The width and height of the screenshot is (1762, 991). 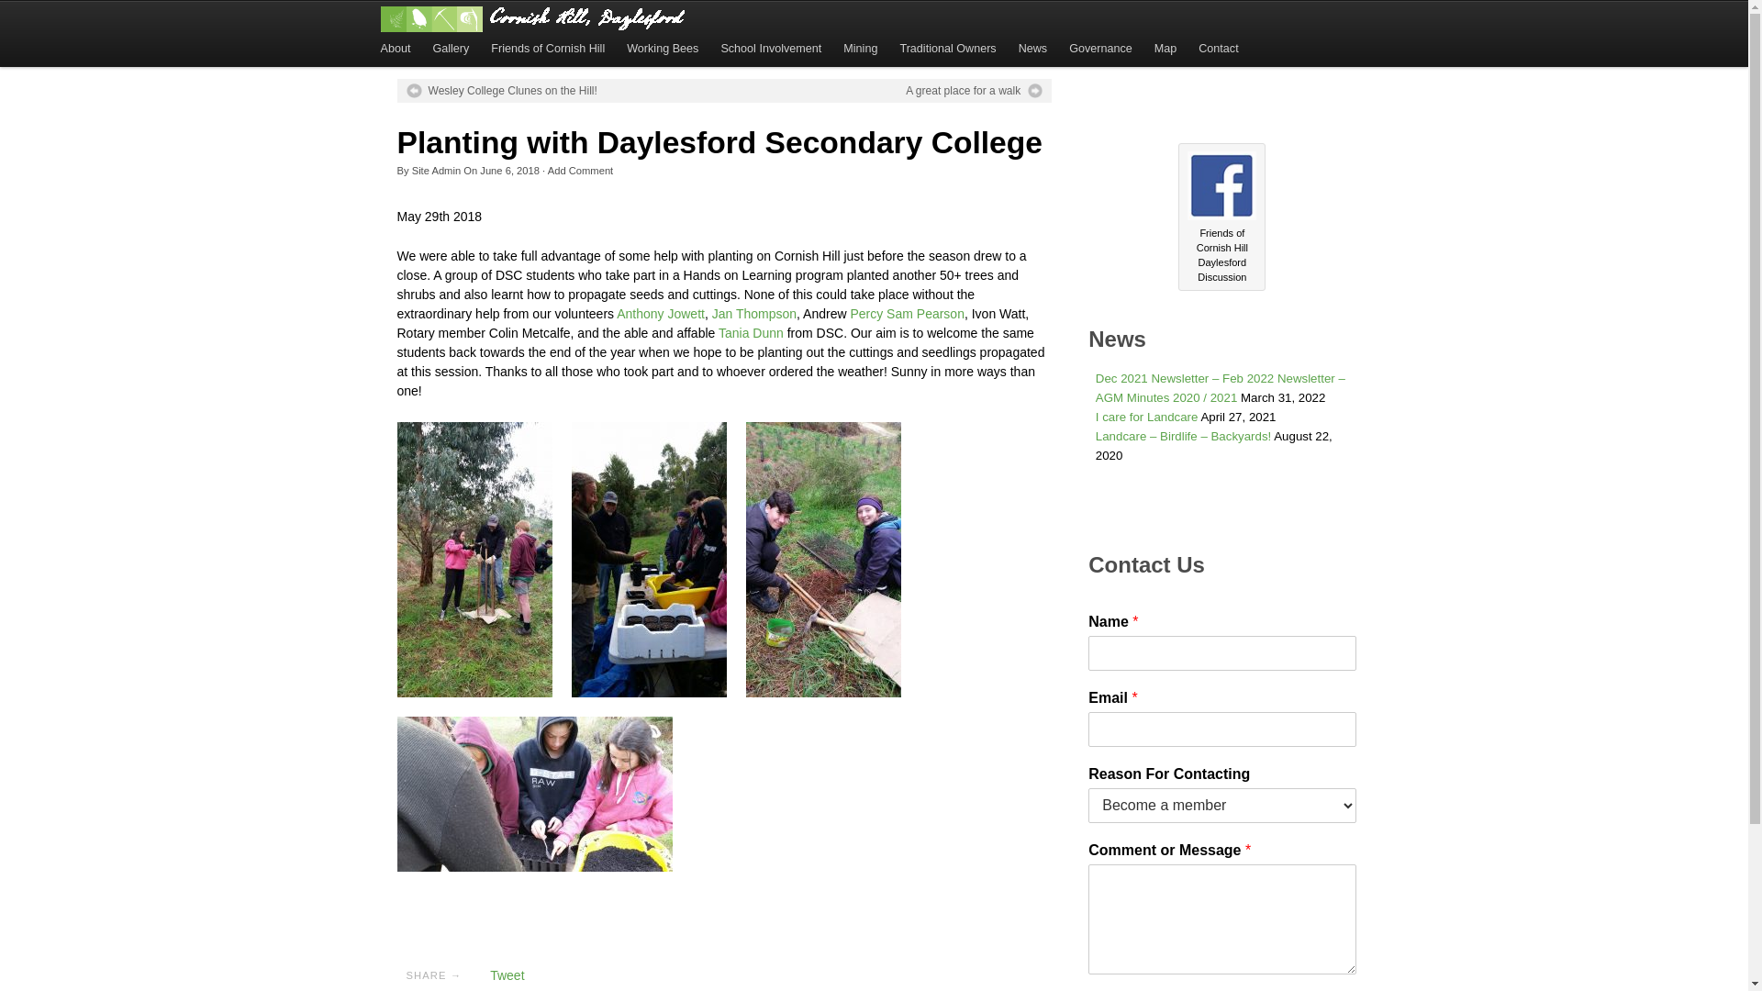 What do you see at coordinates (947, 50) in the screenshot?
I see `Traditional Owners` at bounding box center [947, 50].